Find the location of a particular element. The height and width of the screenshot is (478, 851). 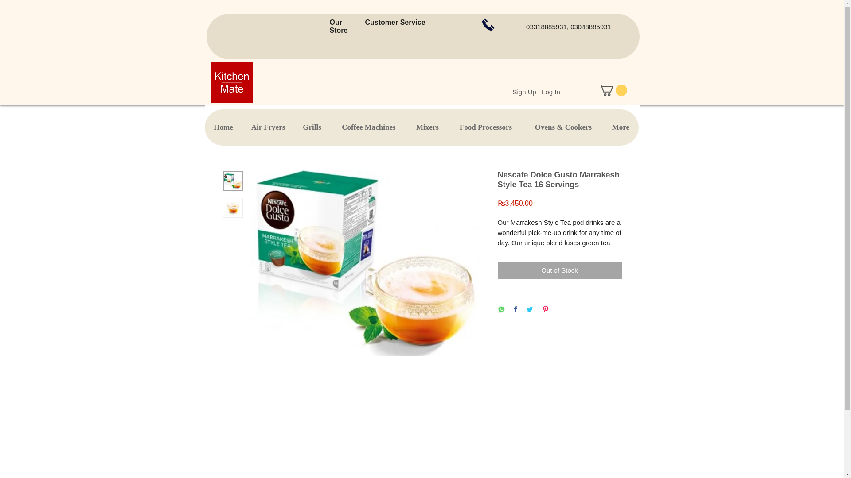

Grills is located at coordinates (312, 127).